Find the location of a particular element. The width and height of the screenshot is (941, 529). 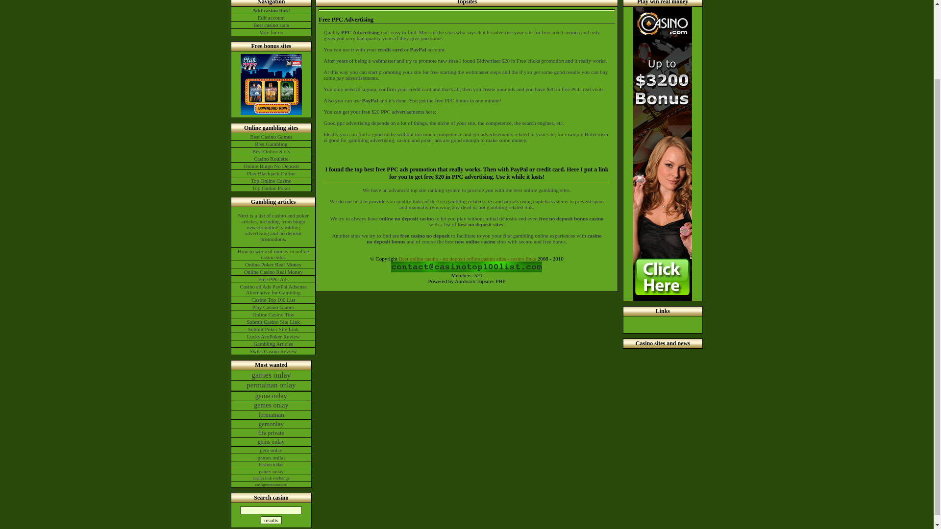

Casino Roulette is located at coordinates (272, 159).